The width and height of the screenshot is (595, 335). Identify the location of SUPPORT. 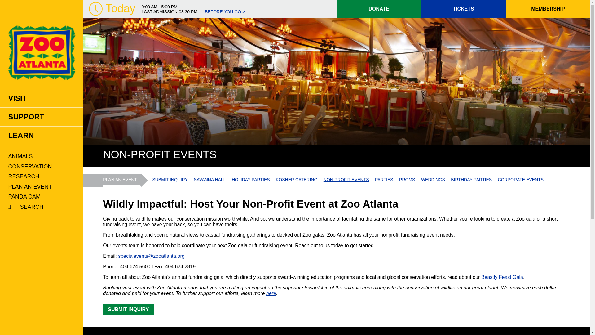
(41, 117).